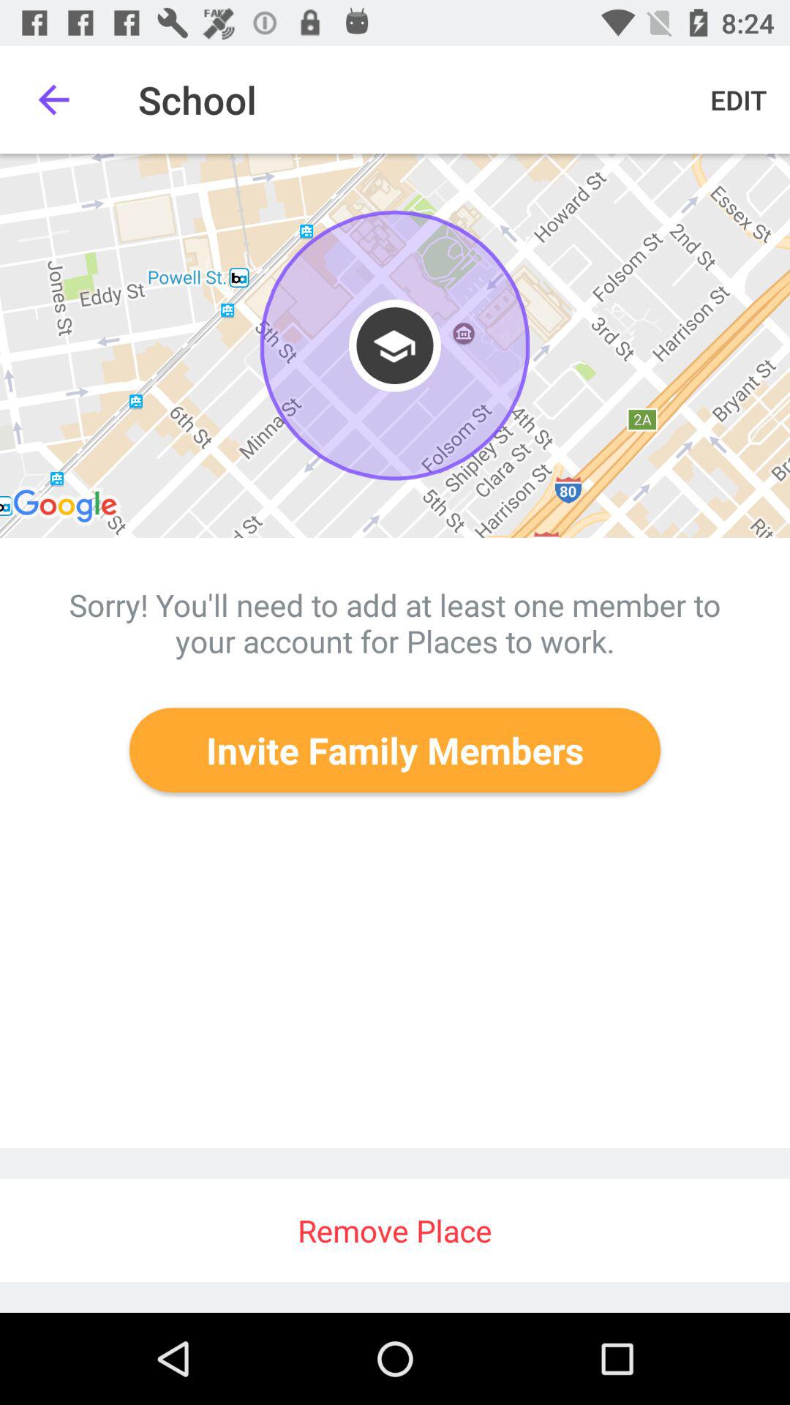  I want to click on jump until the edit, so click(739, 100).